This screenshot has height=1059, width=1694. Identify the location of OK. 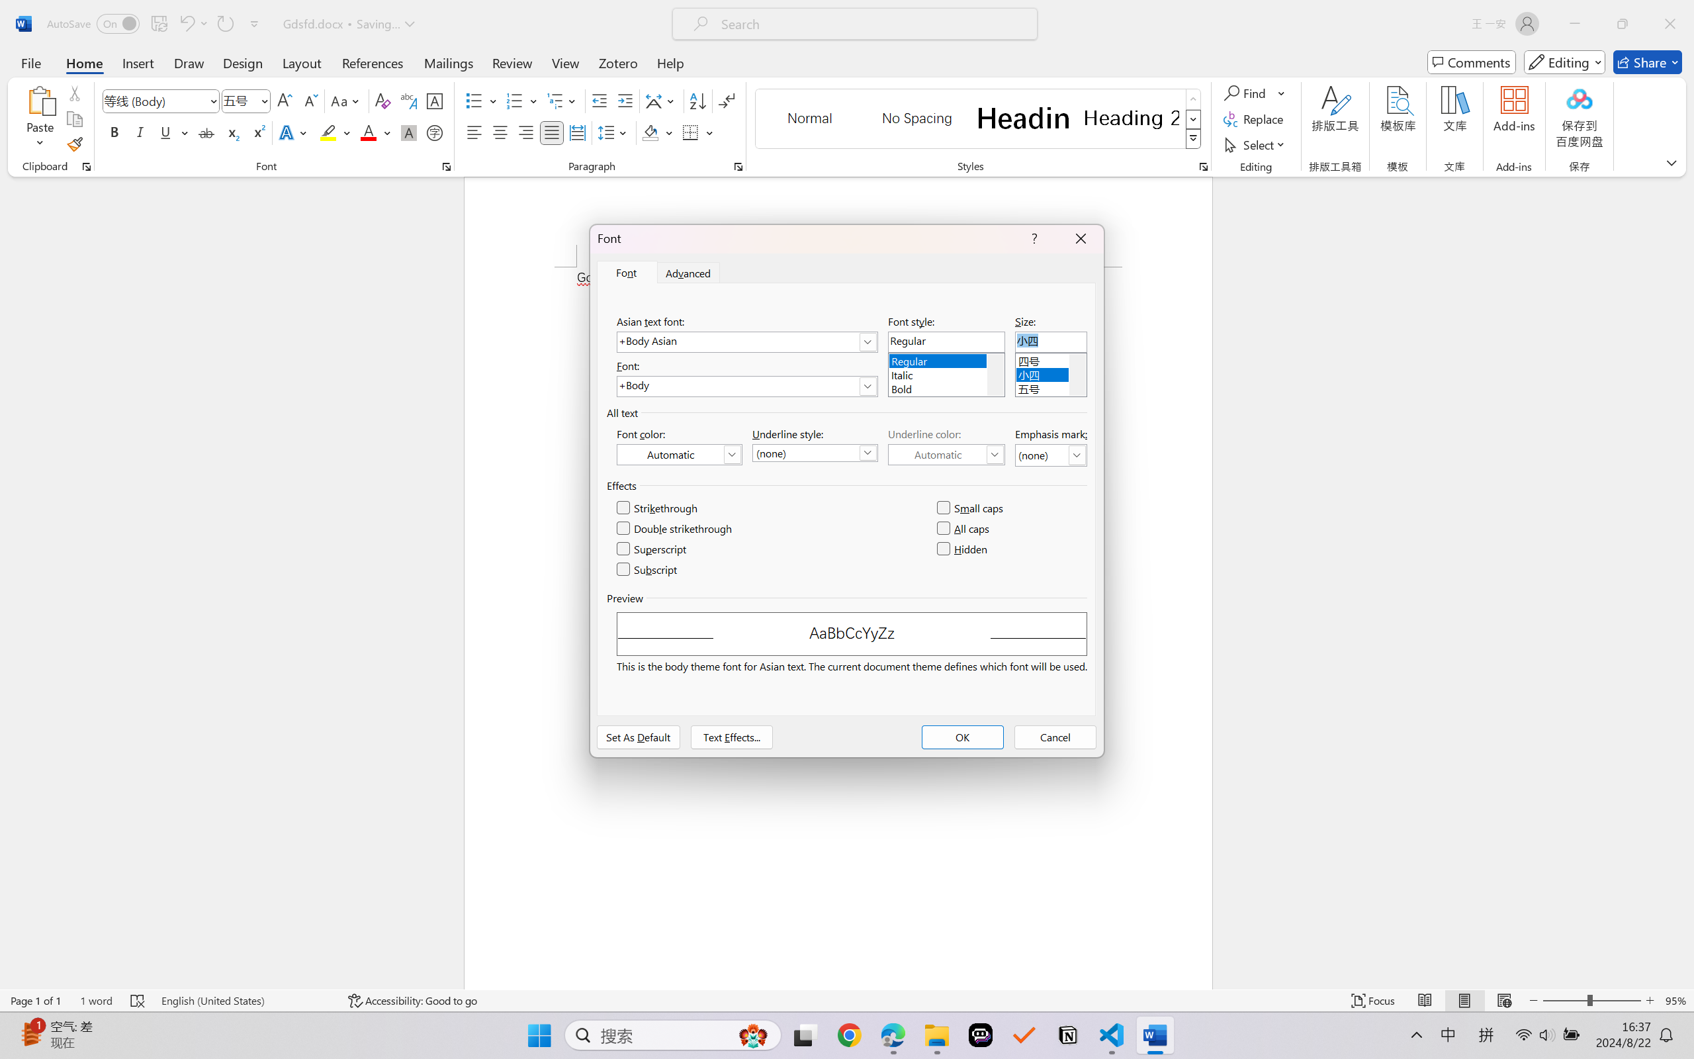
(963, 737).